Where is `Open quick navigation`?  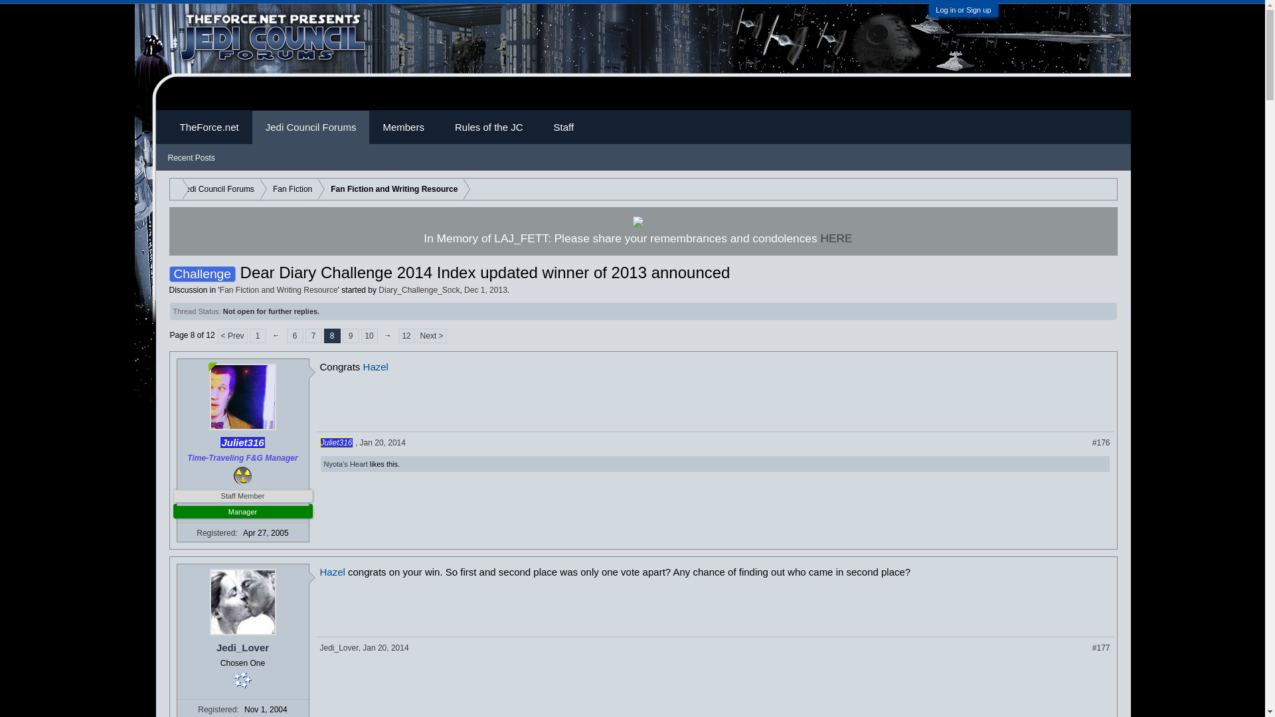 Open quick navigation is located at coordinates (290, 189).